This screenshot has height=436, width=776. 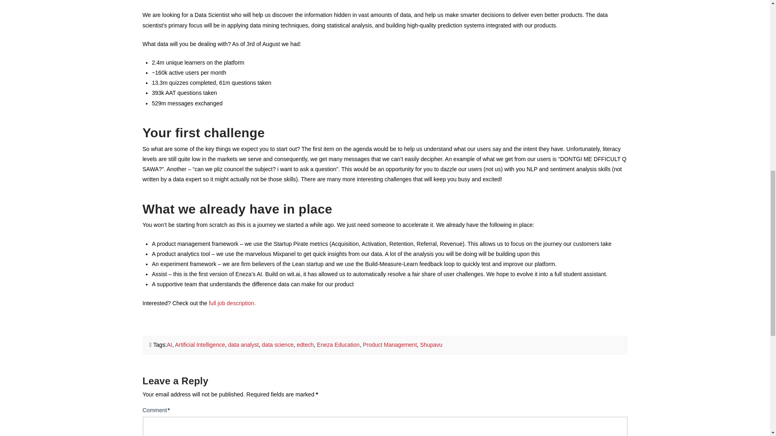 What do you see at coordinates (243, 344) in the screenshot?
I see `data analyst` at bounding box center [243, 344].